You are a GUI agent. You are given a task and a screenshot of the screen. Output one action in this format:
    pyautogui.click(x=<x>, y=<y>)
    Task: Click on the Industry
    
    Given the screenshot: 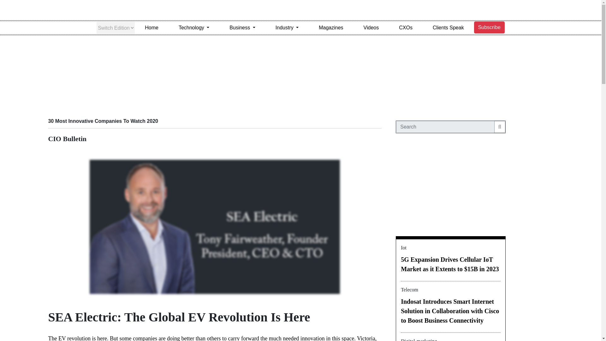 What is the action you would take?
    pyautogui.click(x=287, y=28)
    